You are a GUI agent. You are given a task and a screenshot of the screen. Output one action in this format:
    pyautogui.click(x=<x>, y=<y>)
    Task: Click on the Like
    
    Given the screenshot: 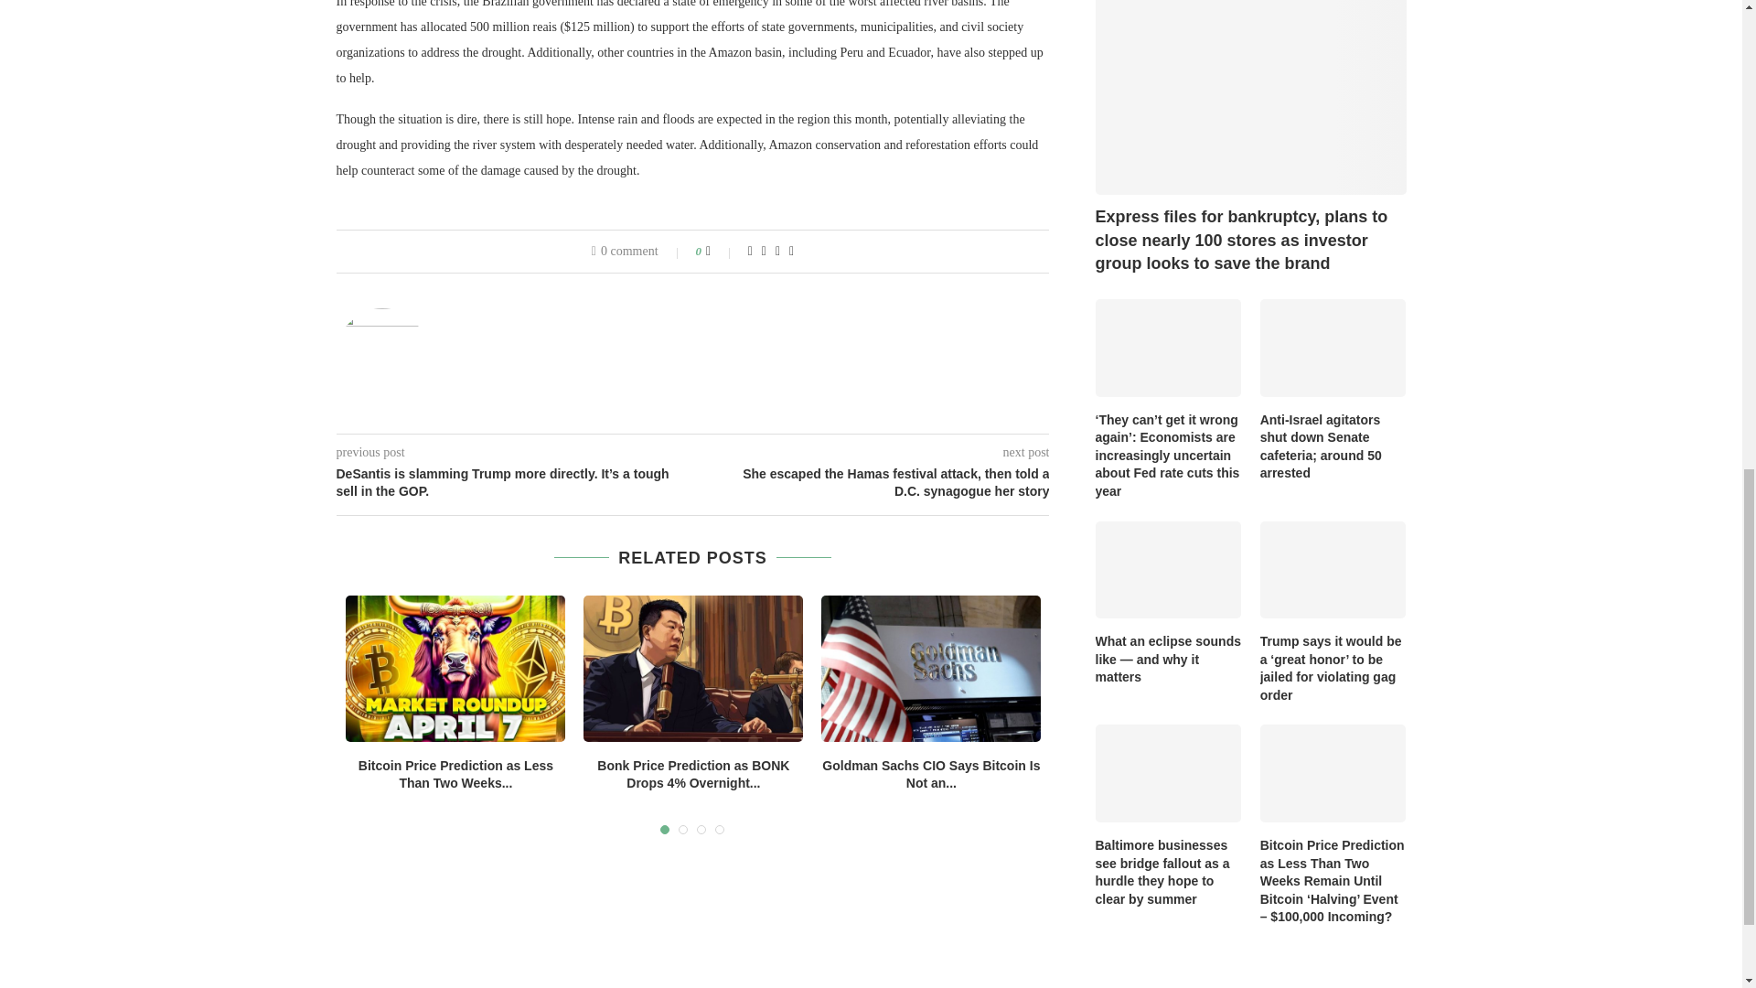 What is the action you would take?
    pyautogui.click(x=721, y=251)
    